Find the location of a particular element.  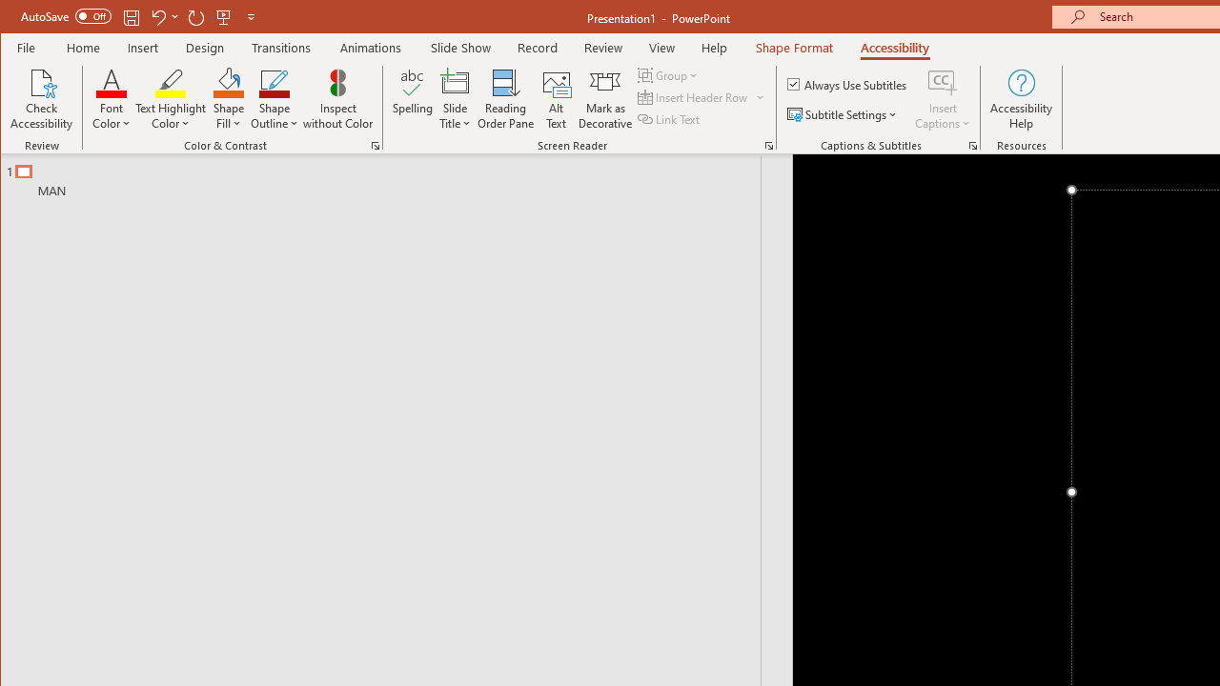

Slide Title is located at coordinates (456, 99).